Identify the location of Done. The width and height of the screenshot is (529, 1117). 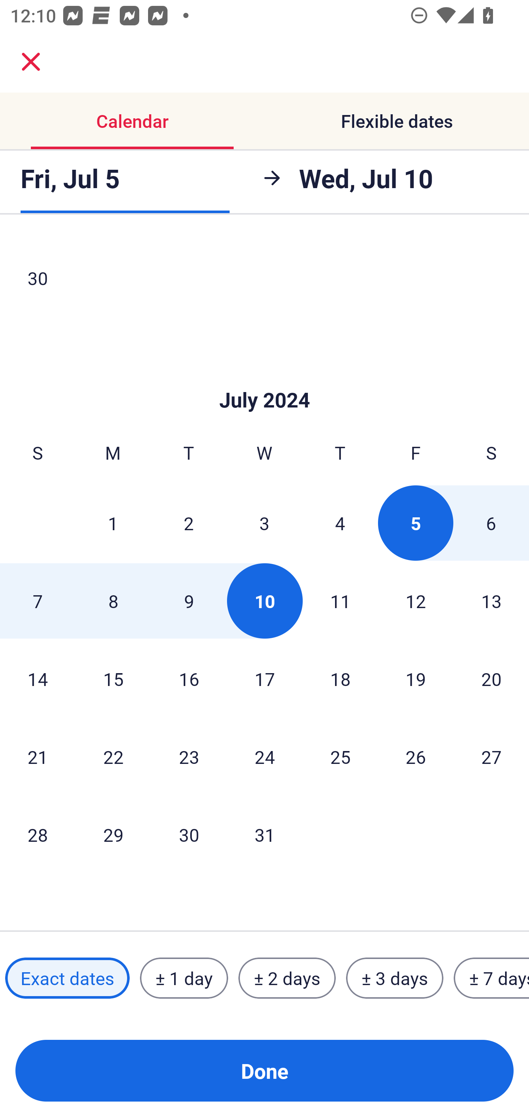
(264, 1071).